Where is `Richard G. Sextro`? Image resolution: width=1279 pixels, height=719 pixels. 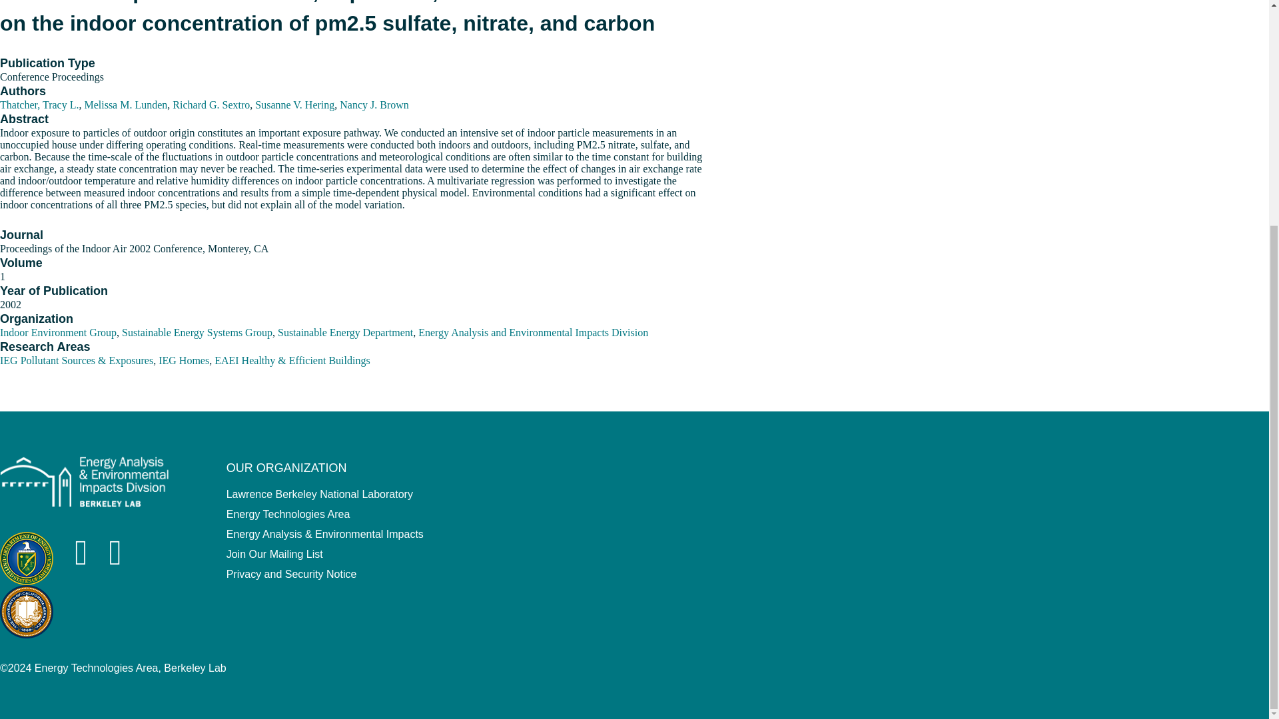 Richard G. Sextro is located at coordinates (211, 20).